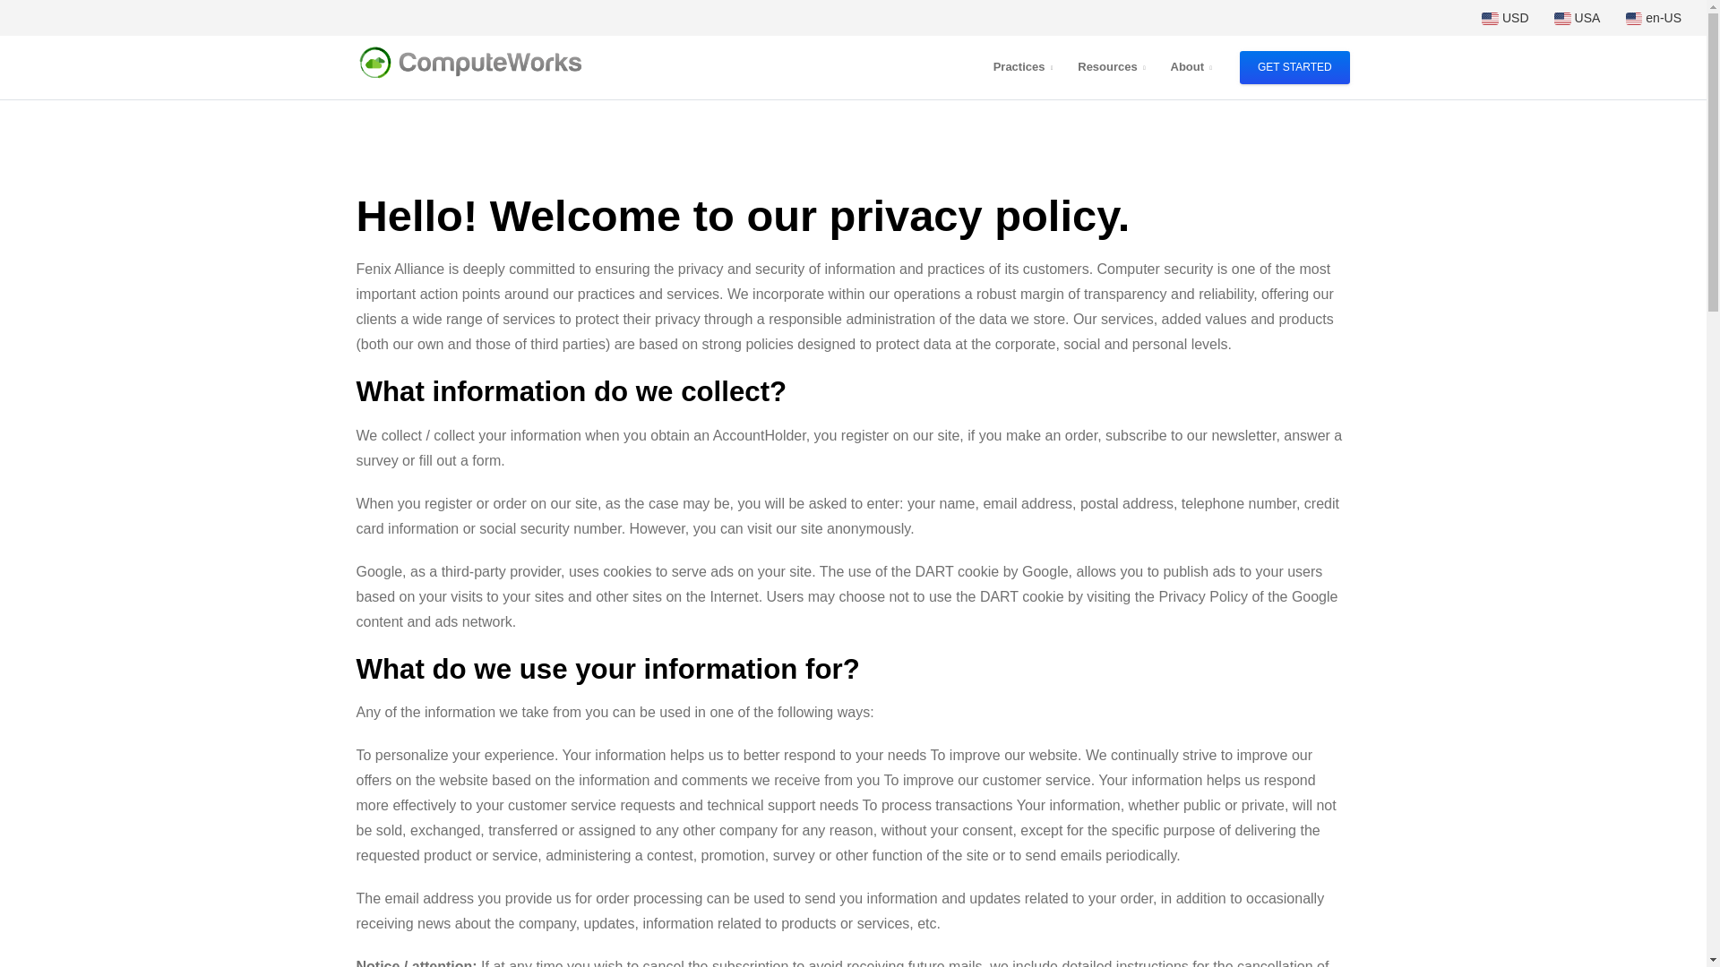 This screenshot has width=1720, height=967. What do you see at coordinates (1111, 67) in the screenshot?
I see `Resources` at bounding box center [1111, 67].